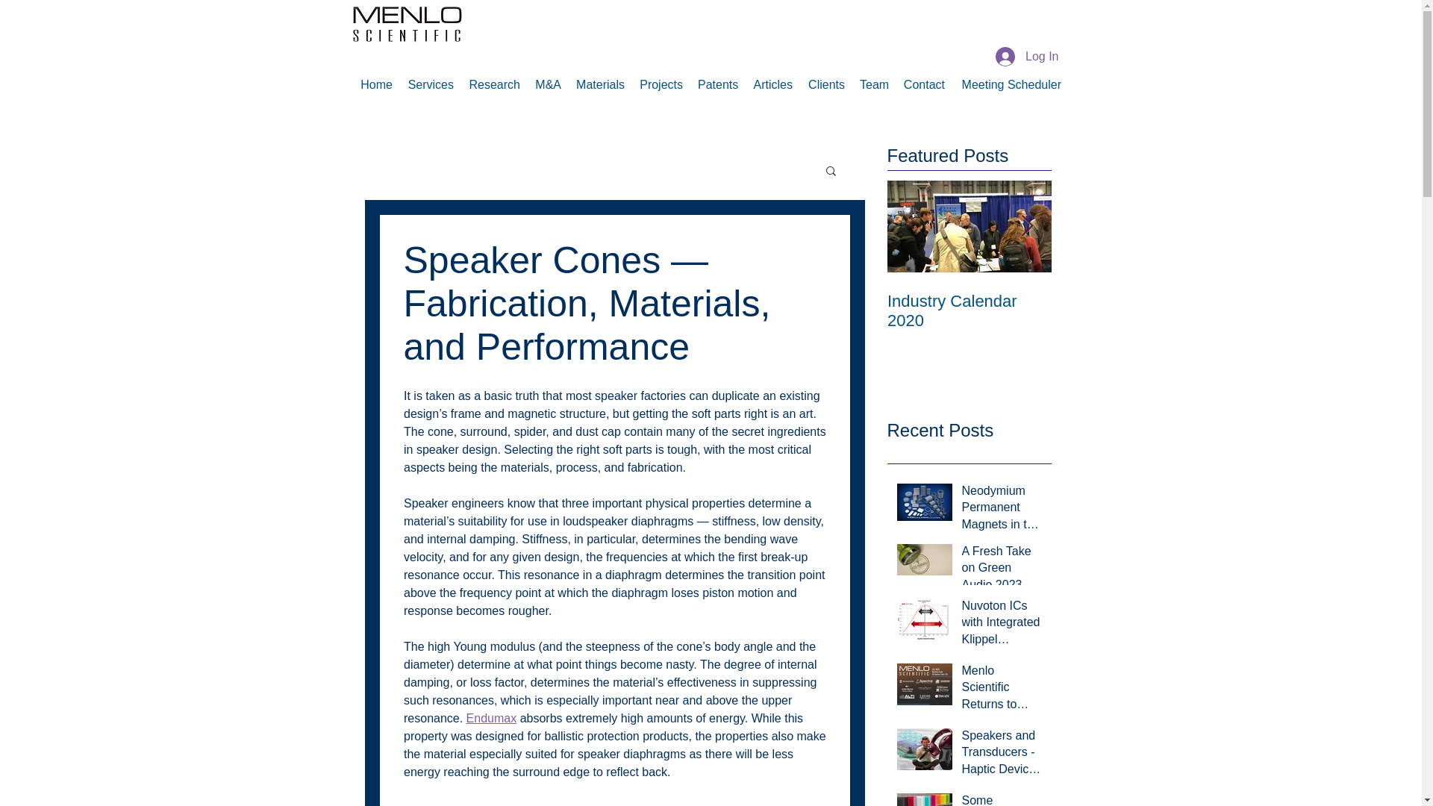  Describe the element at coordinates (1002, 510) in the screenshot. I see `Neodymium Permanent Magnets in the United States` at that location.